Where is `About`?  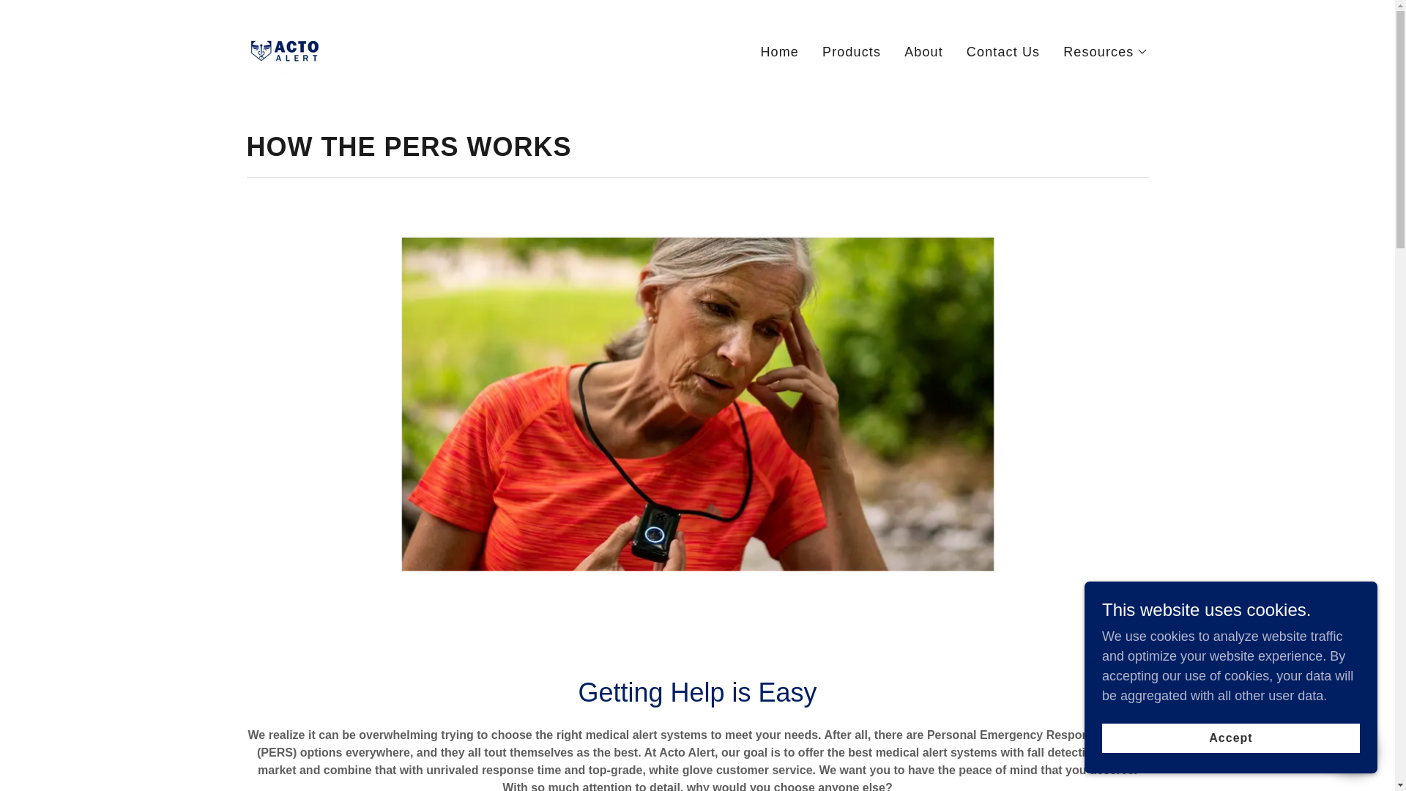
About is located at coordinates (923, 51).